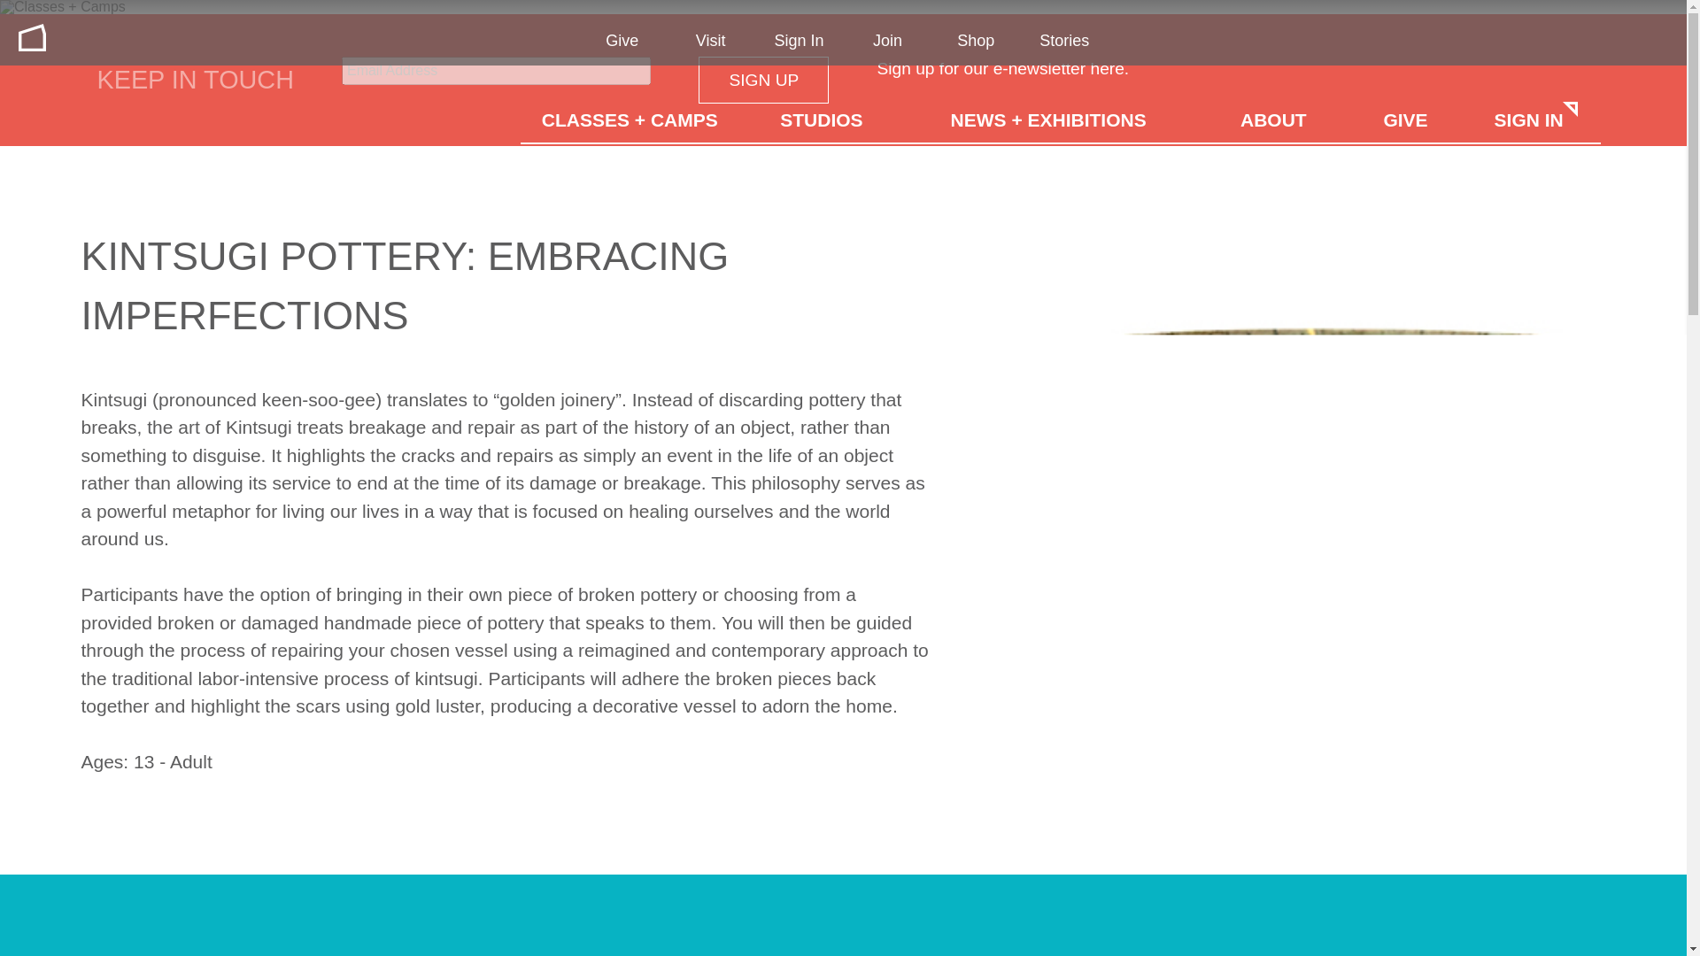 Image resolution: width=1700 pixels, height=956 pixels. Describe the element at coordinates (976, 41) in the screenshot. I see `Shop` at that location.